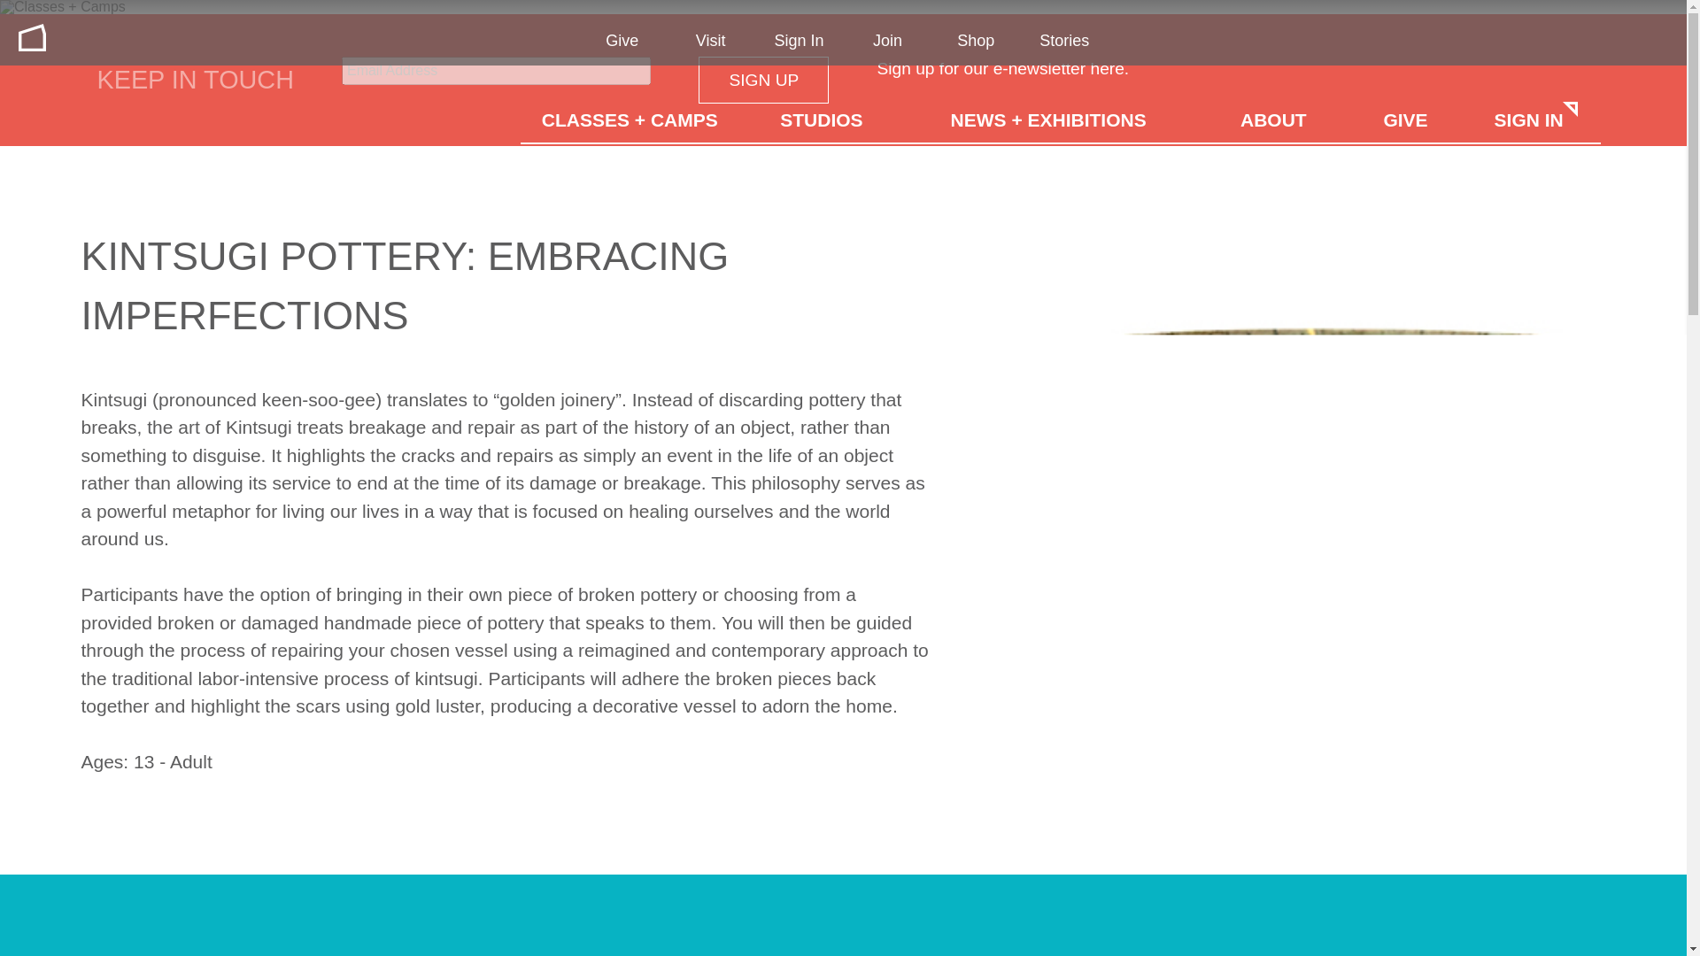 Image resolution: width=1700 pixels, height=956 pixels. Describe the element at coordinates (976, 41) in the screenshot. I see `Shop` at that location.